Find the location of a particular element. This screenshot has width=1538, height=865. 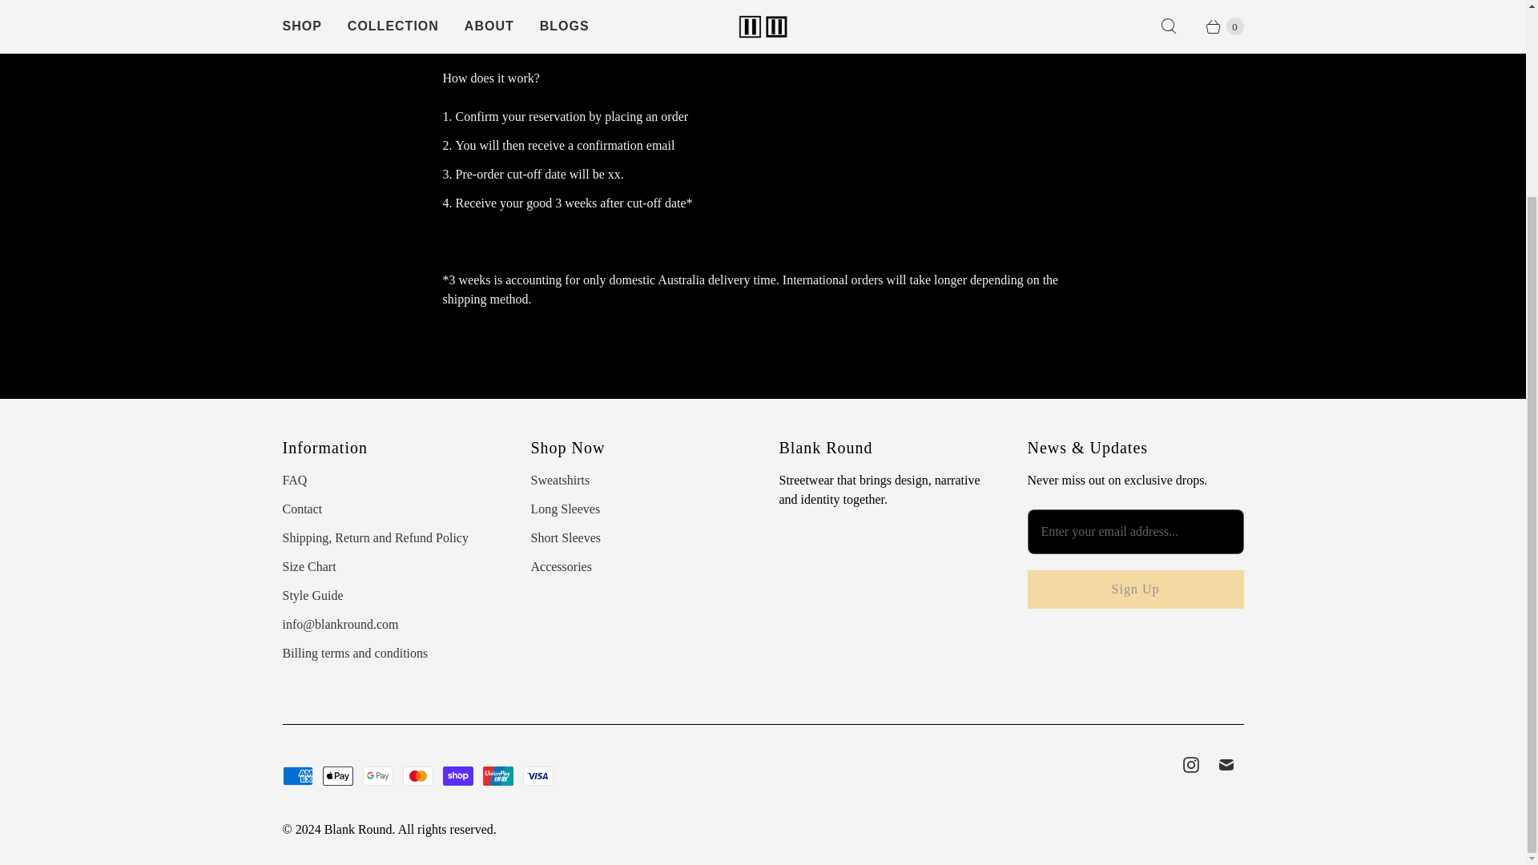

Short Sleeves is located at coordinates (566, 538).